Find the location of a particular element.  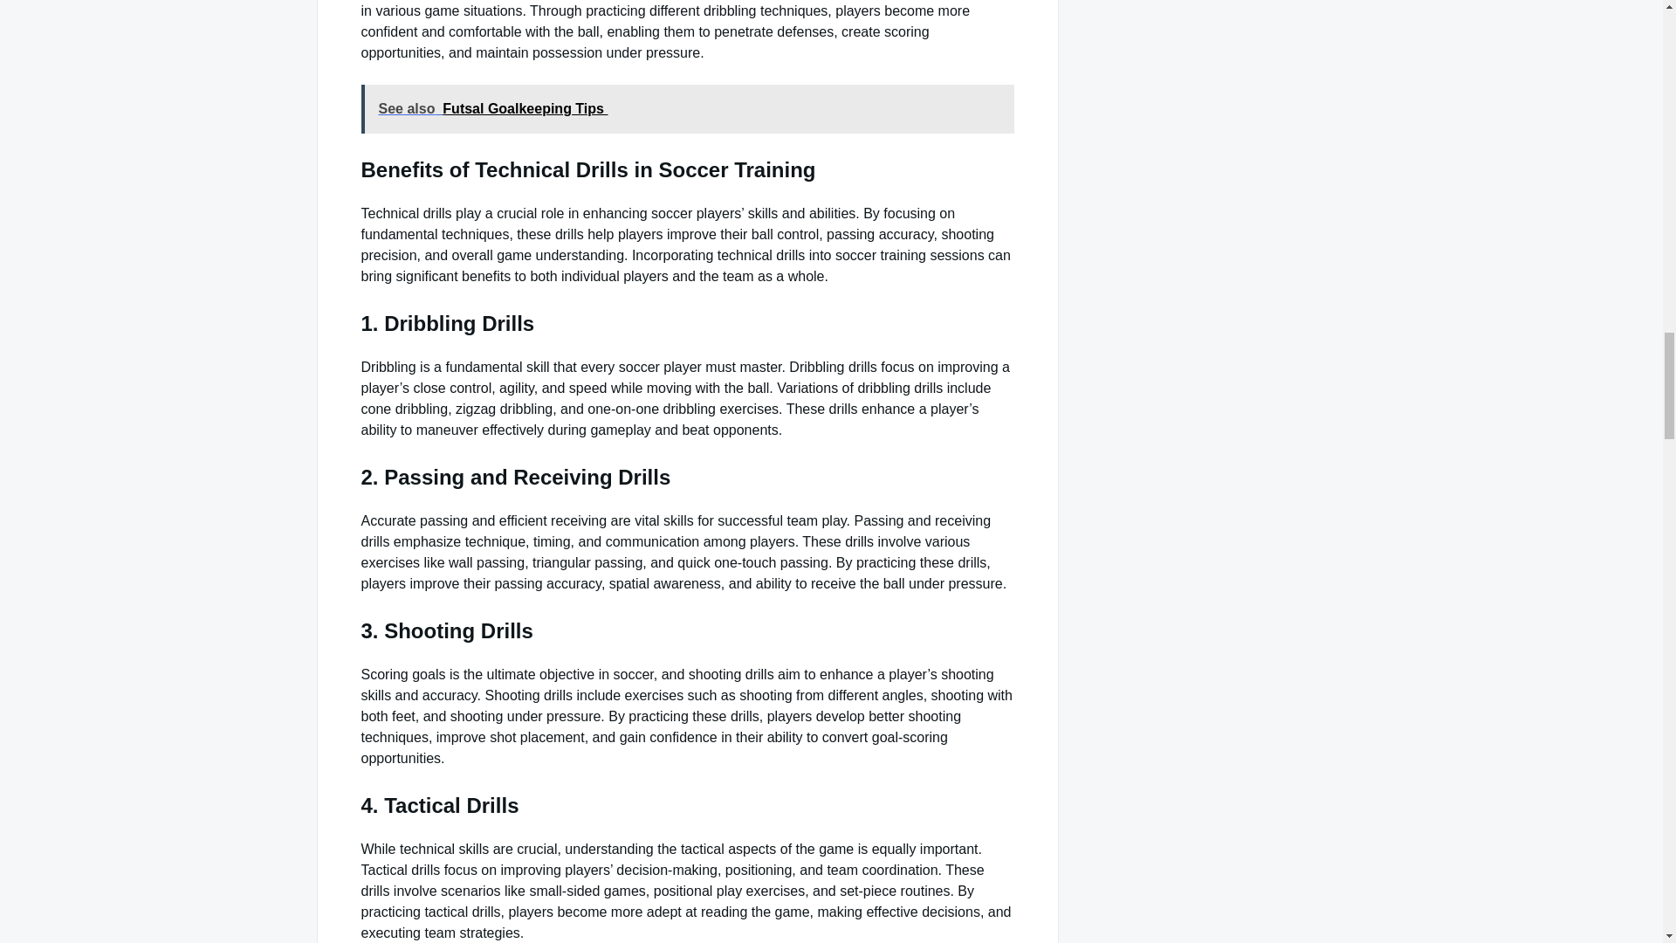

See also  Futsal Goalkeeping Tips  is located at coordinates (688, 109).